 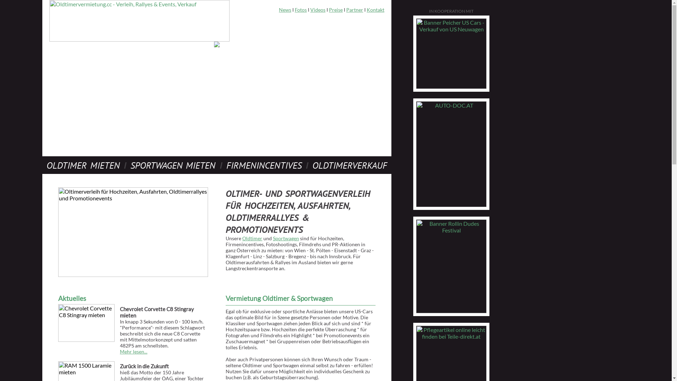 I want to click on News, so click(x=285, y=10).